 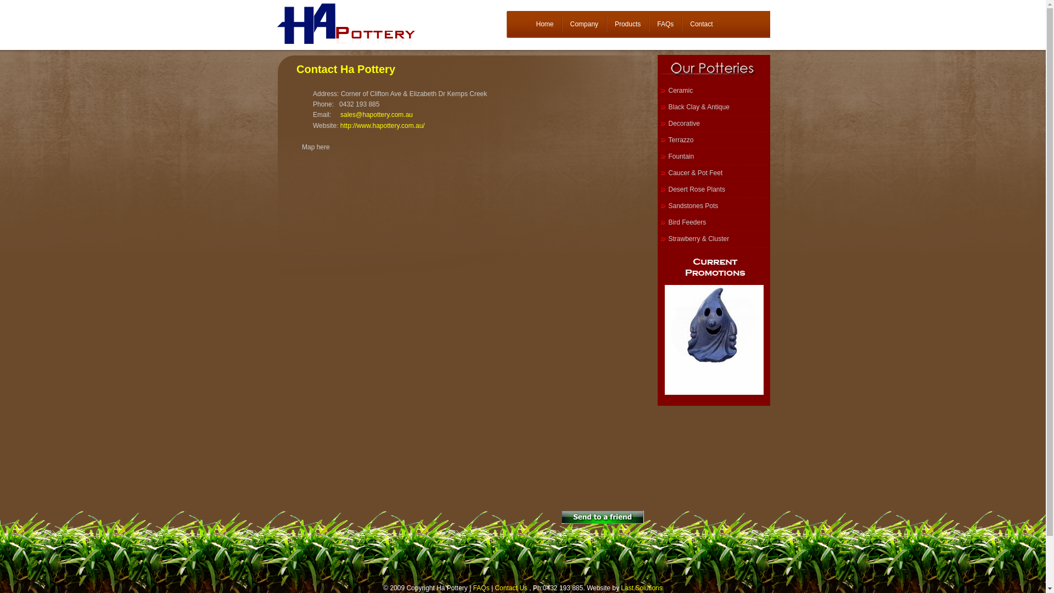 What do you see at coordinates (714, 239) in the screenshot?
I see `Strawberry & Cluster` at bounding box center [714, 239].